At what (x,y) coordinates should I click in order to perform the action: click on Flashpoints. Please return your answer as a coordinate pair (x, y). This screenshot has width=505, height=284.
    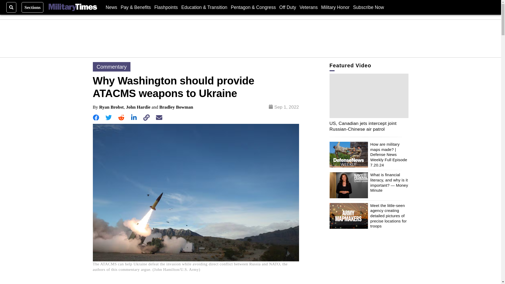
    Looking at the image, I should click on (166, 7).